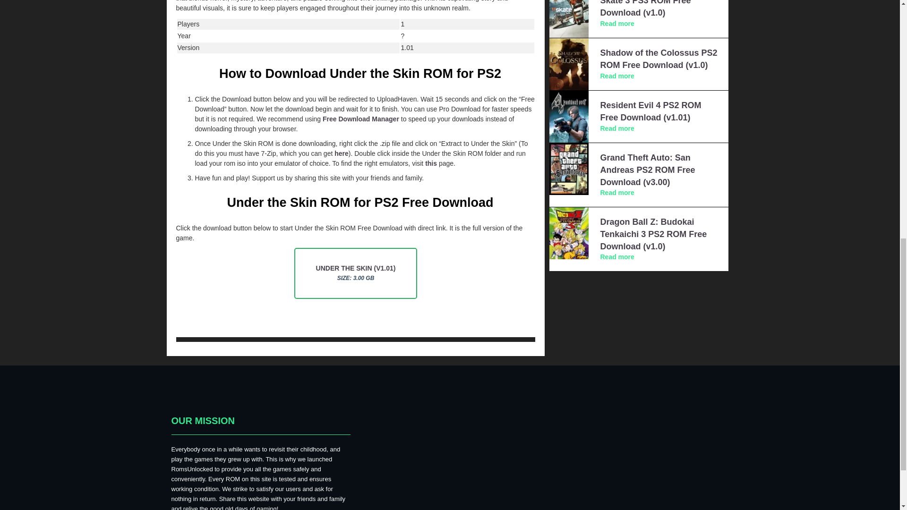 Image resolution: width=907 pixels, height=510 pixels. What do you see at coordinates (361, 119) in the screenshot?
I see `Free Download Manager` at bounding box center [361, 119].